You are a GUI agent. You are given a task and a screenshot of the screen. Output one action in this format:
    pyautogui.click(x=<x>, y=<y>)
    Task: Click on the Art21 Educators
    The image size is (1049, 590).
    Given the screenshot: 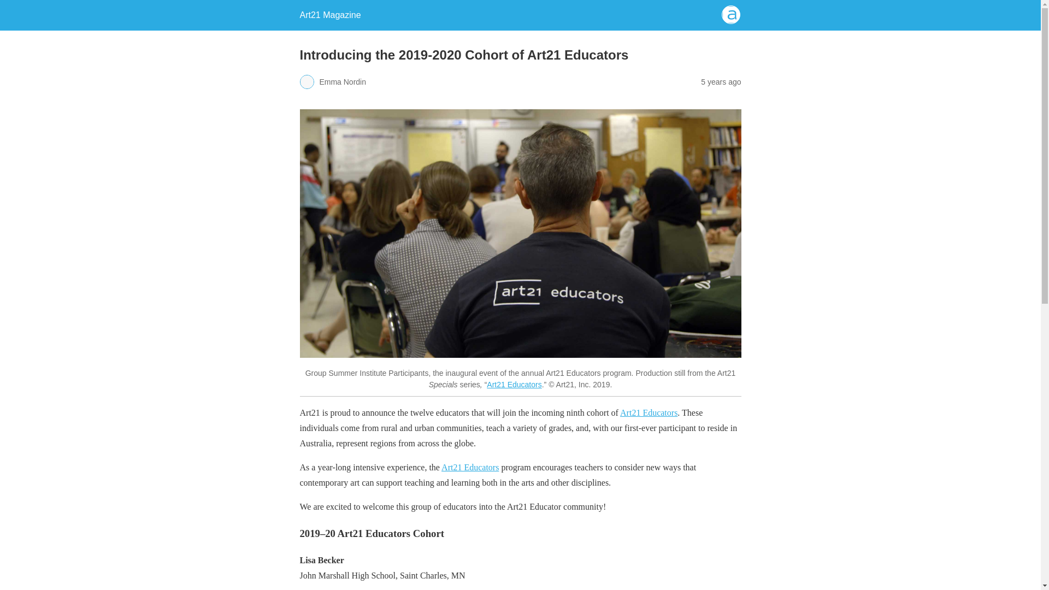 What is the action you would take?
    pyautogui.click(x=649, y=412)
    